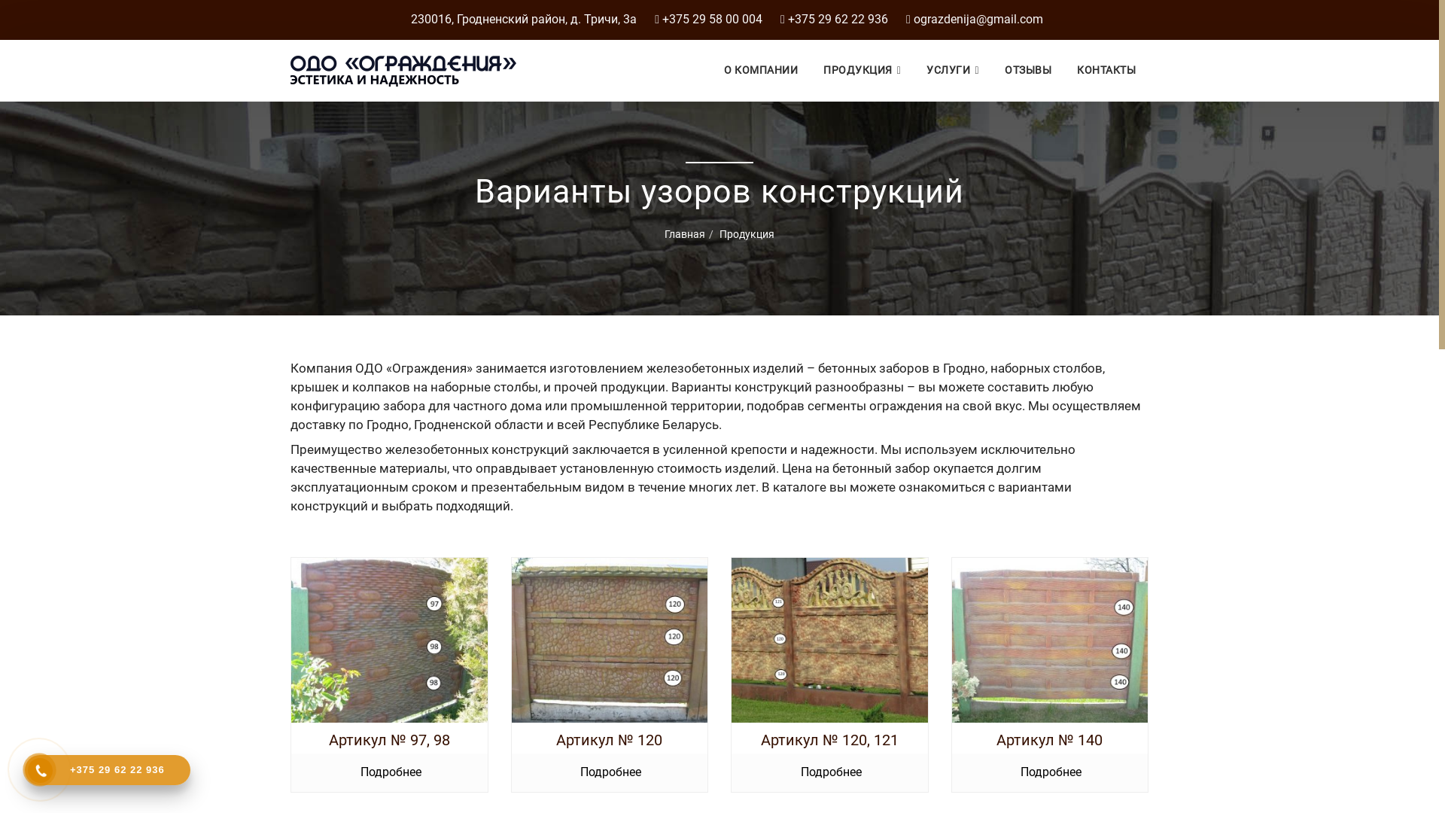 The width and height of the screenshot is (1445, 813). What do you see at coordinates (108, 770) in the screenshot?
I see `+375 29 62 22 936` at bounding box center [108, 770].